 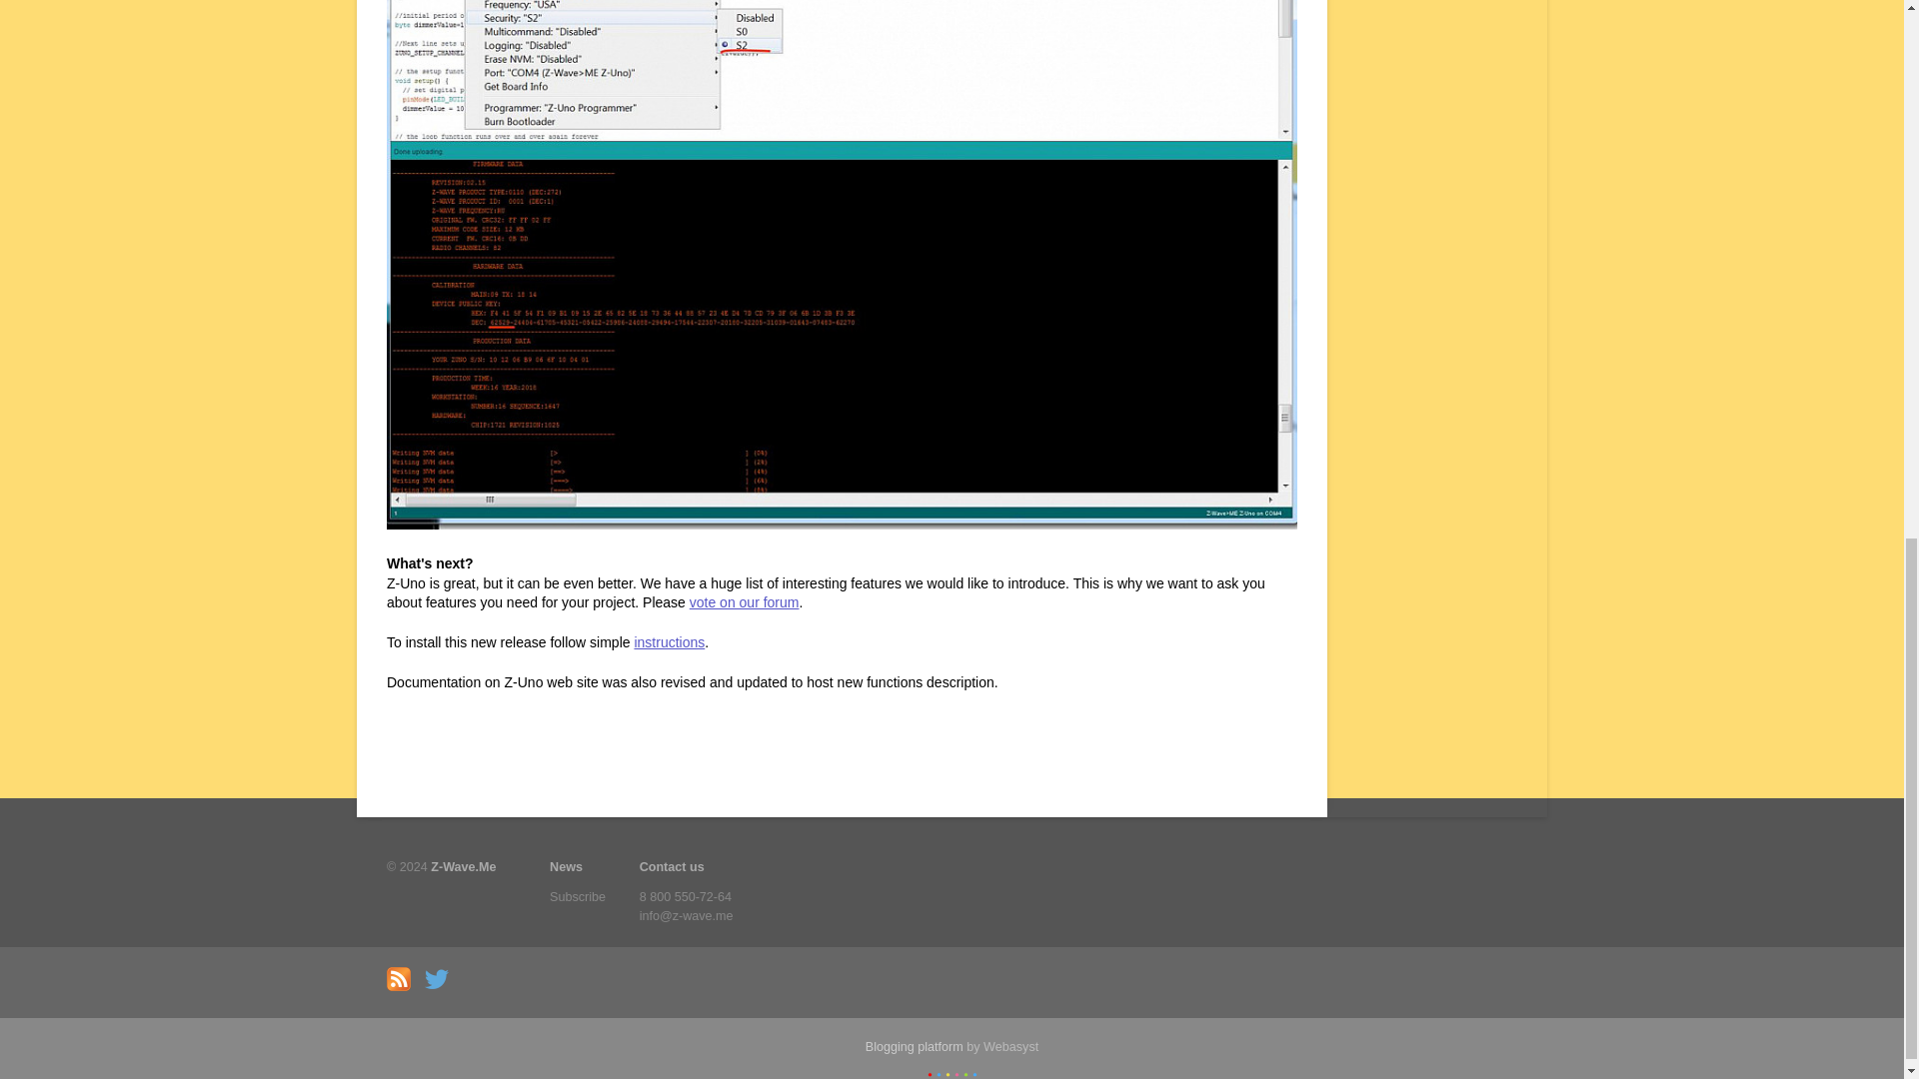 I want to click on Twitter, so click(x=441, y=986).